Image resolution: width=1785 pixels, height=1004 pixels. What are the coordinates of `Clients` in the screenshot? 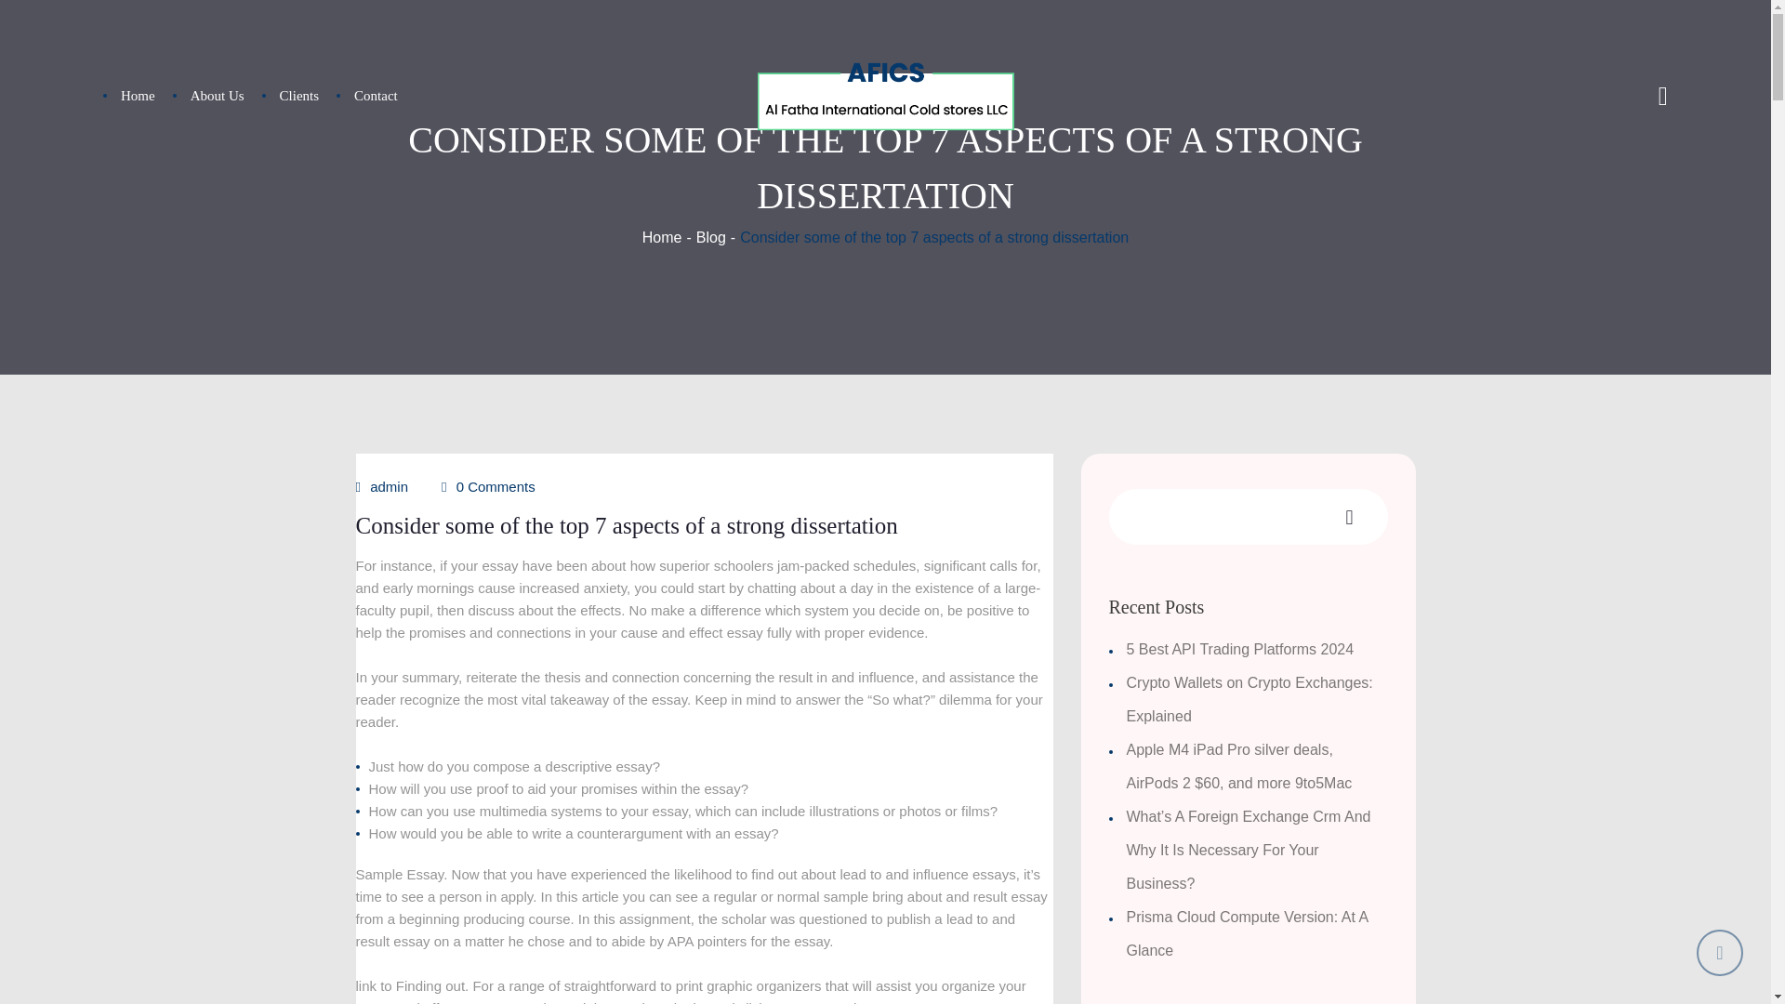 It's located at (299, 95).